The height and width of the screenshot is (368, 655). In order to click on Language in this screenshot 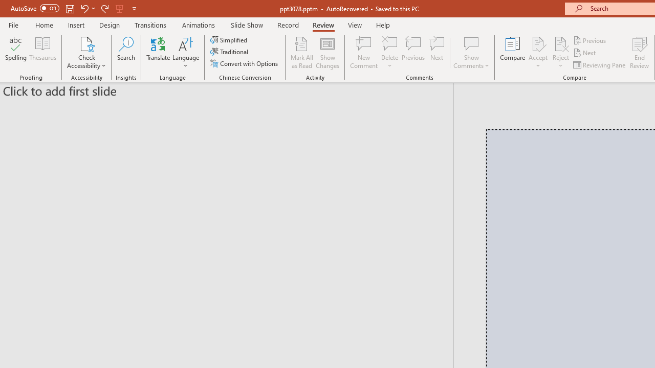, I will do `click(186, 52)`.